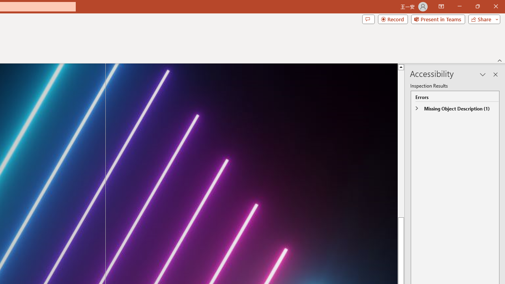  What do you see at coordinates (496, 6) in the screenshot?
I see `Close` at bounding box center [496, 6].